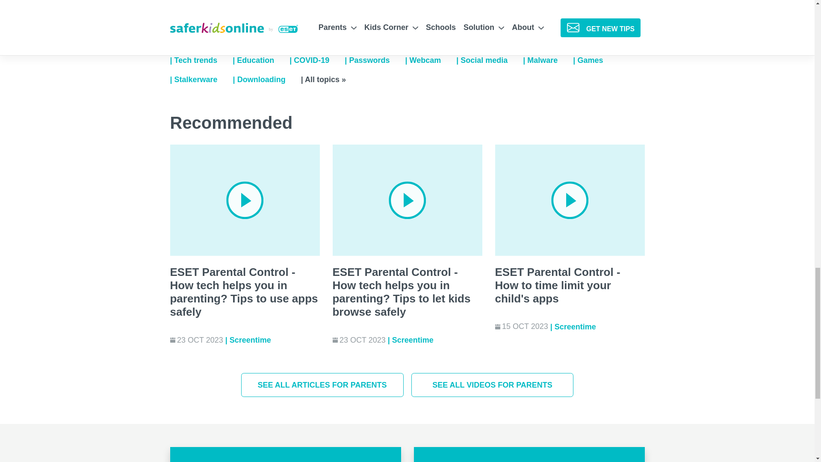  What do you see at coordinates (490, 60) in the screenshot?
I see `Latest topics` at bounding box center [490, 60].